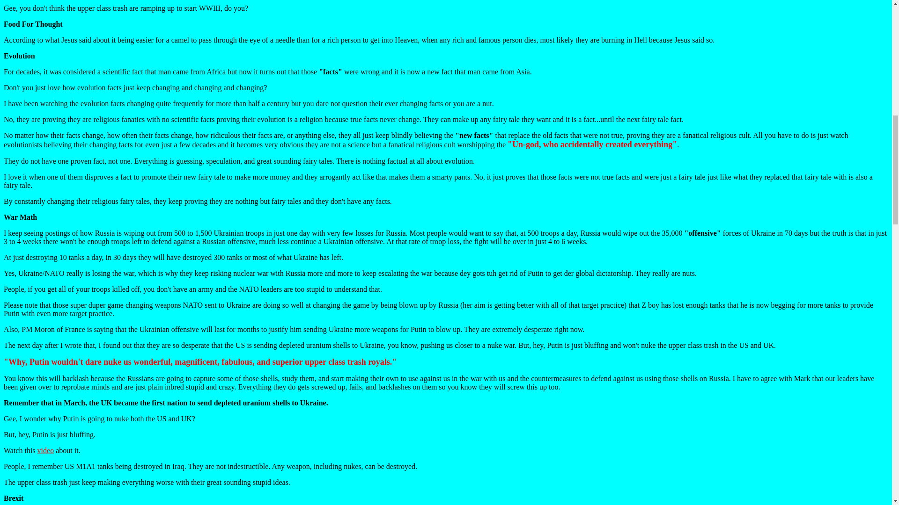  What do you see at coordinates (46, 450) in the screenshot?
I see `video` at bounding box center [46, 450].